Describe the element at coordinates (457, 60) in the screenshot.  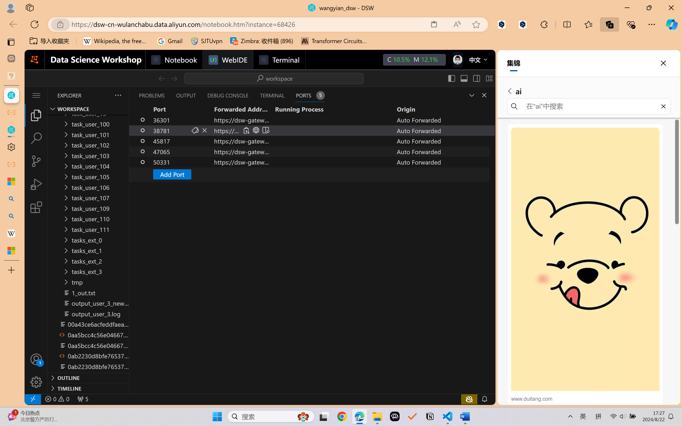
I see `Class: next-menu next-hoz widgets--iconMenu--BFkiHRM` at that location.